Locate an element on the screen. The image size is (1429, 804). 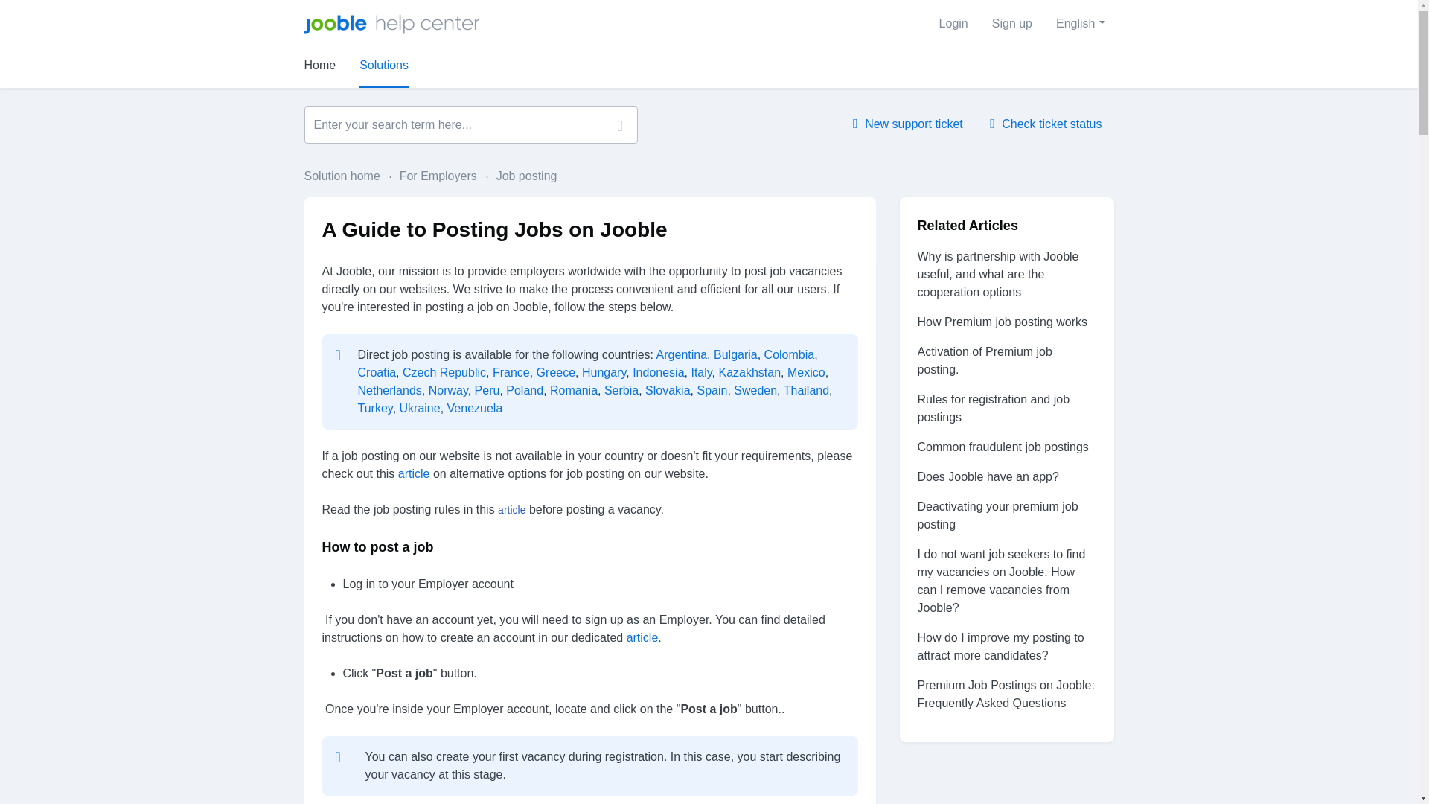
Kazakhstan is located at coordinates (749, 372).